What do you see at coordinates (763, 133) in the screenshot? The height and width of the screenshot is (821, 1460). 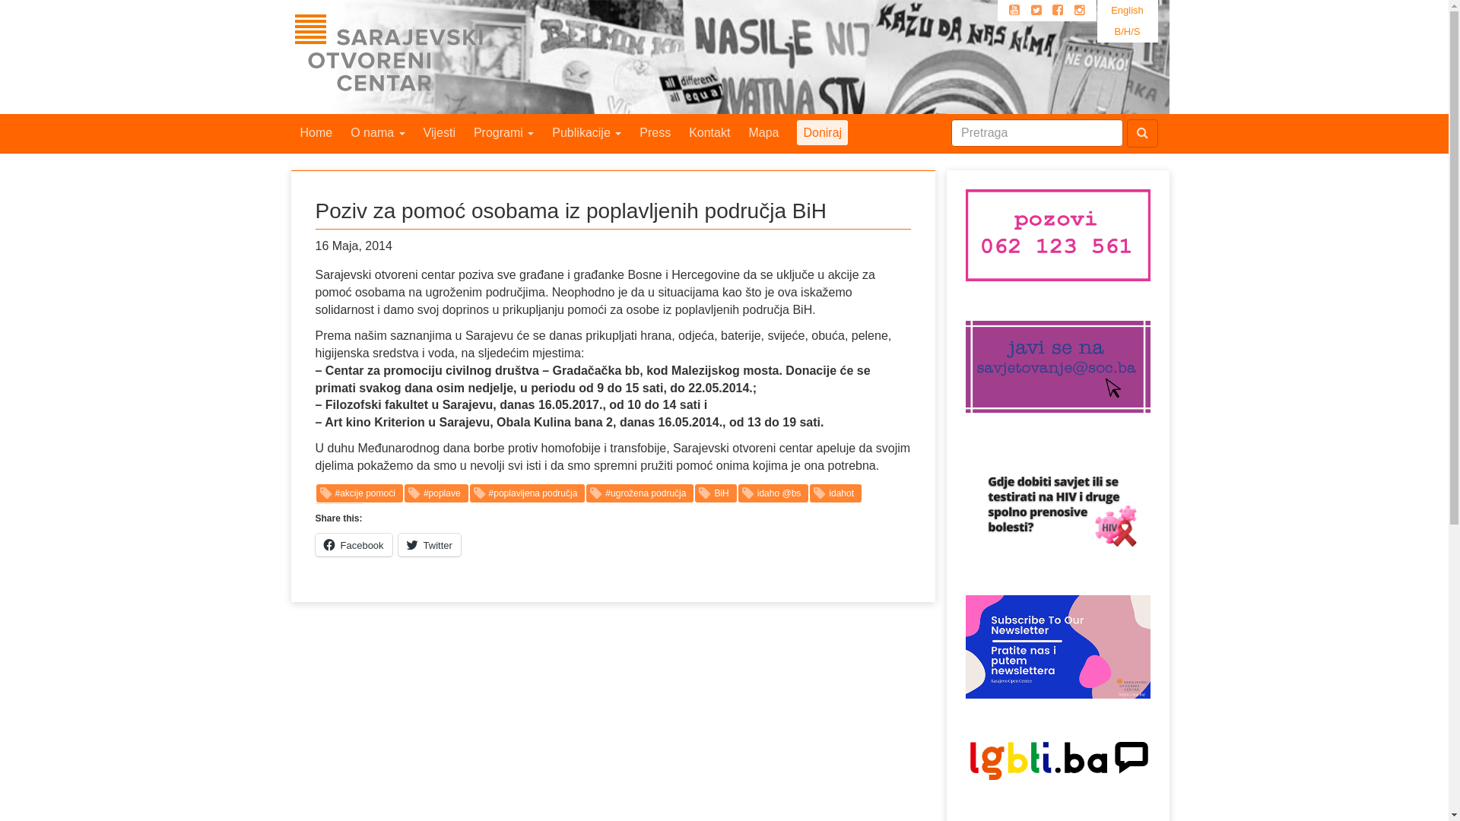 I see `Mapa` at bounding box center [763, 133].